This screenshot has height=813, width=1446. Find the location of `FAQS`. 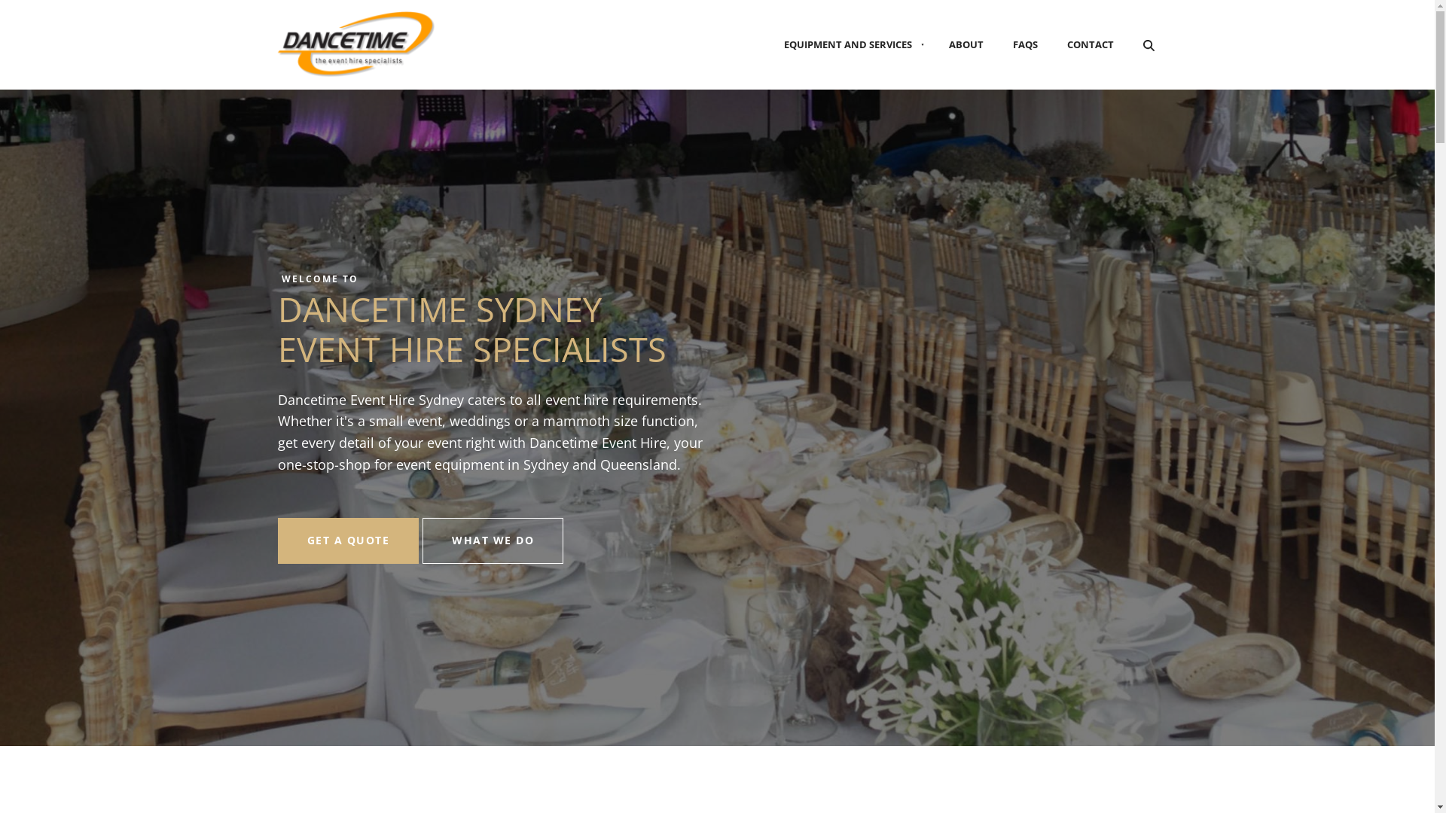

FAQS is located at coordinates (1026, 45).